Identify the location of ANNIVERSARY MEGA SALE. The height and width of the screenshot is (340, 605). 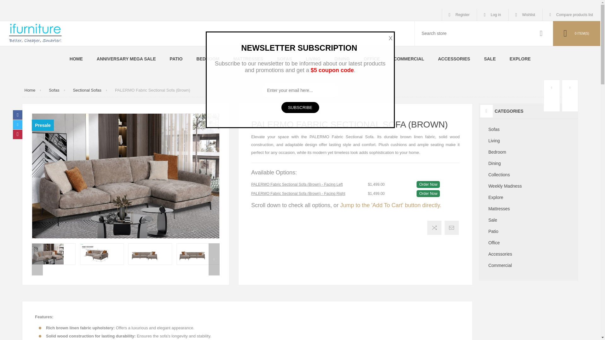
(126, 59).